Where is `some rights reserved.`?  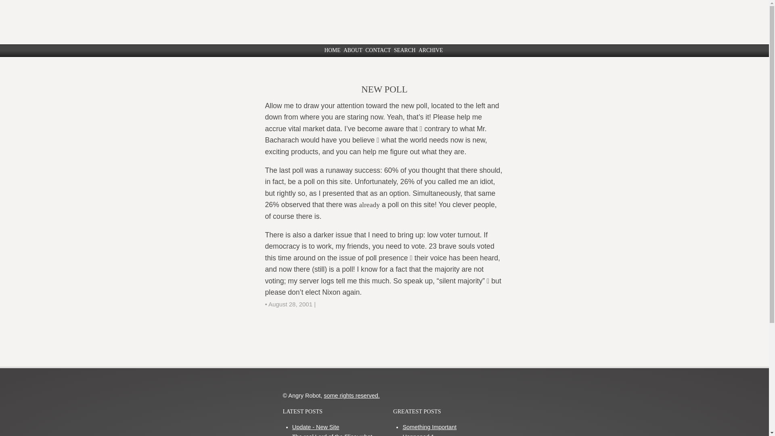
some rights reserved. is located at coordinates (352, 396).